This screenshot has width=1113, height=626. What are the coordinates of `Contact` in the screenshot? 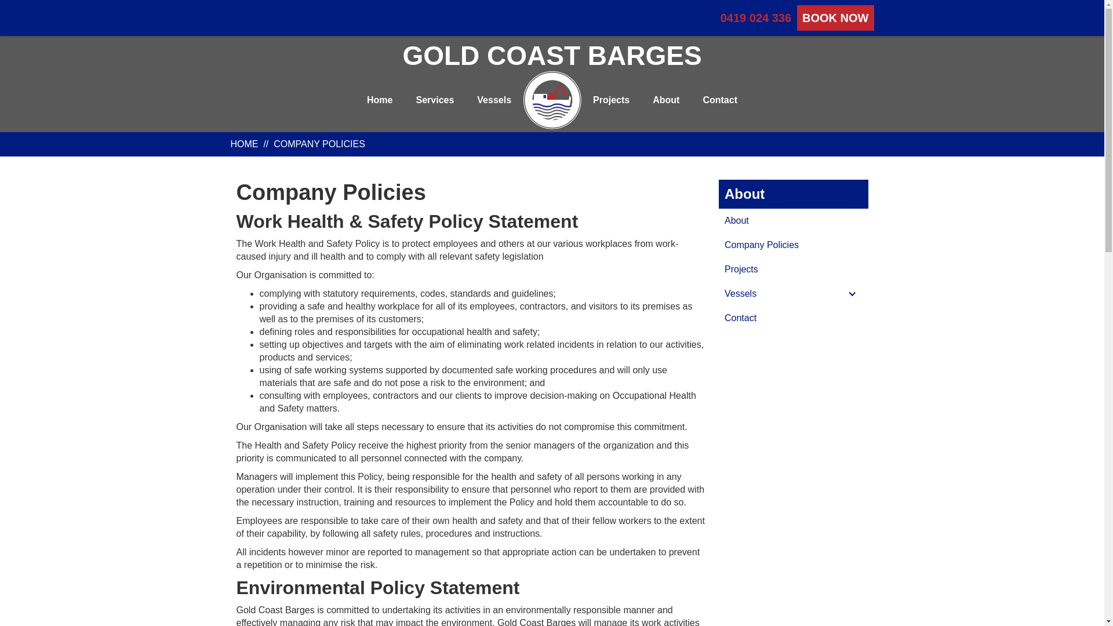 It's located at (720, 100).